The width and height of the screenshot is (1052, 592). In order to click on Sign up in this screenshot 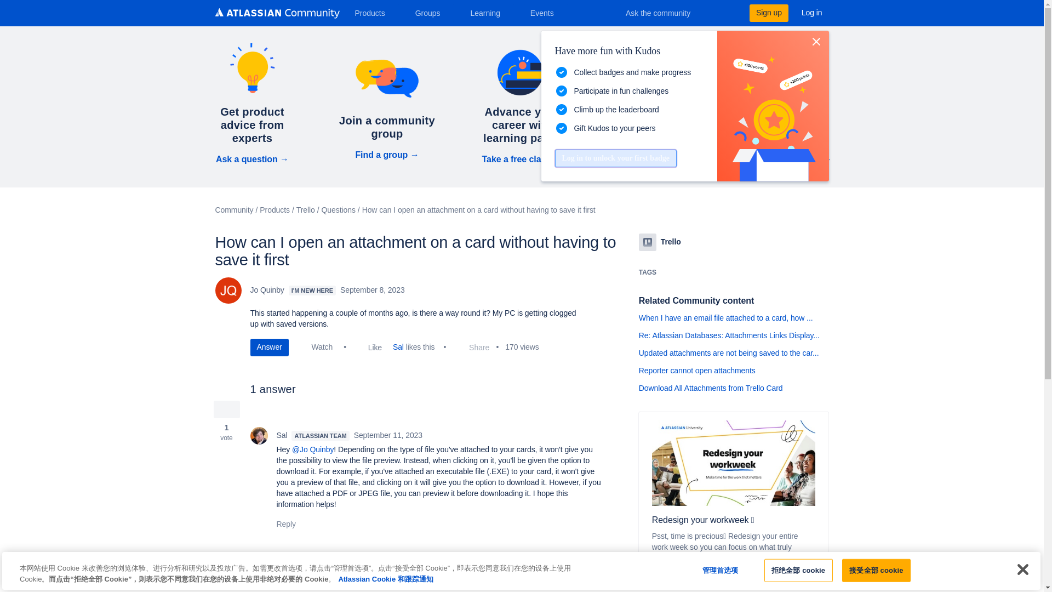, I will do `click(768, 13)`.